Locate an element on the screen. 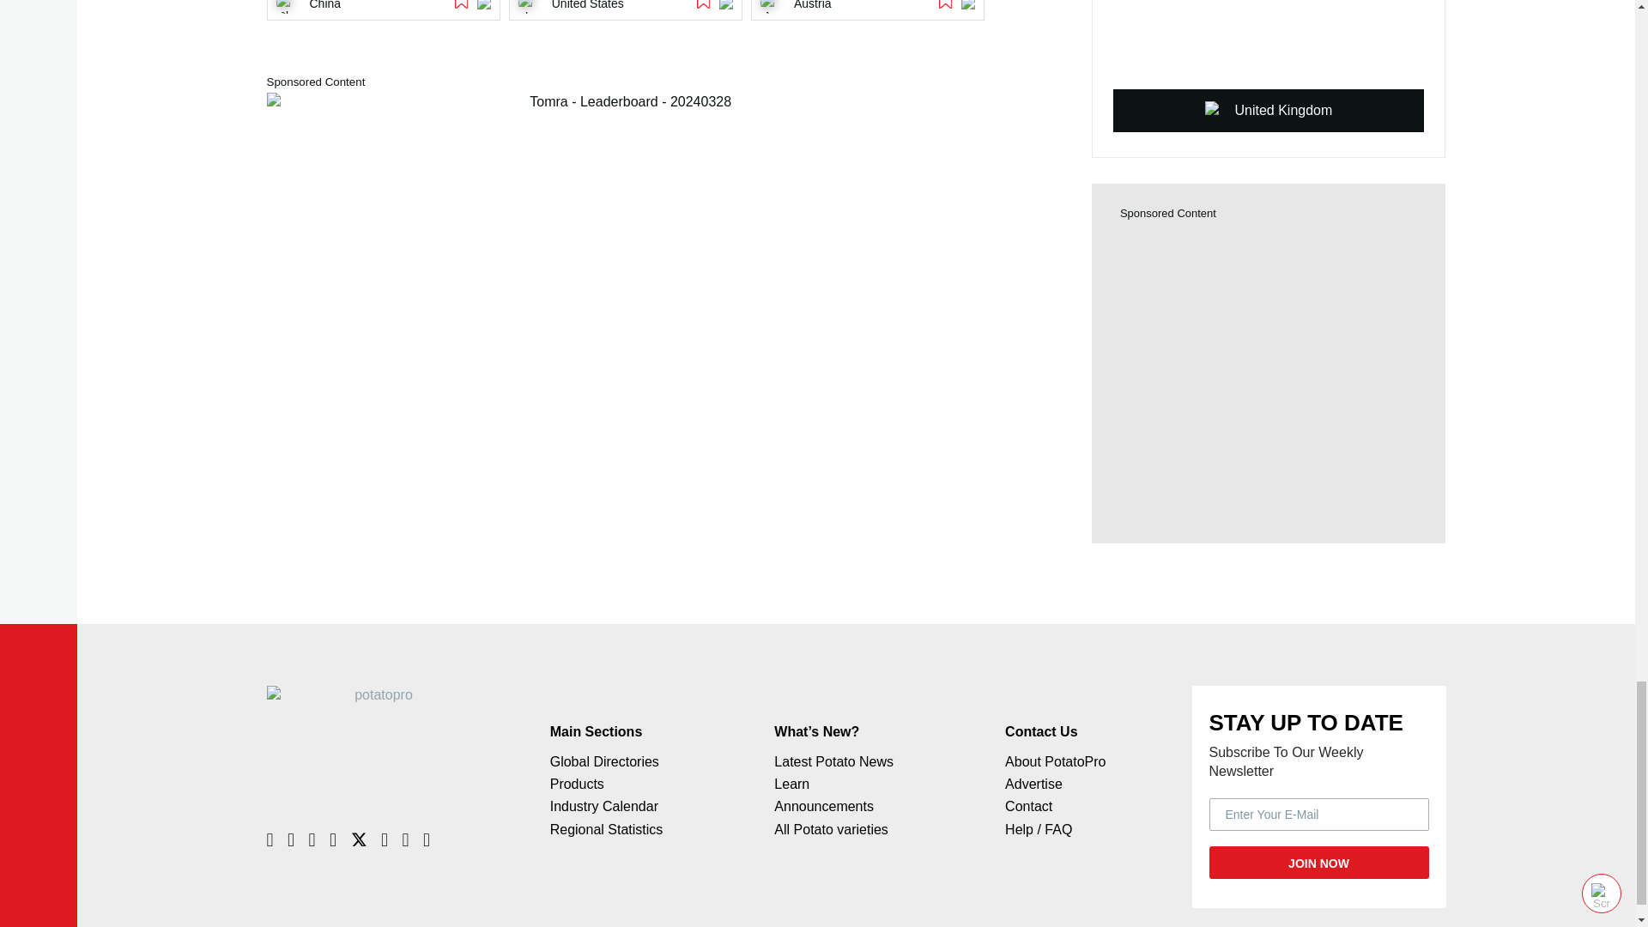 Image resolution: width=1648 pixels, height=927 pixels. JOIN NOW is located at coordinates (1318, 862).